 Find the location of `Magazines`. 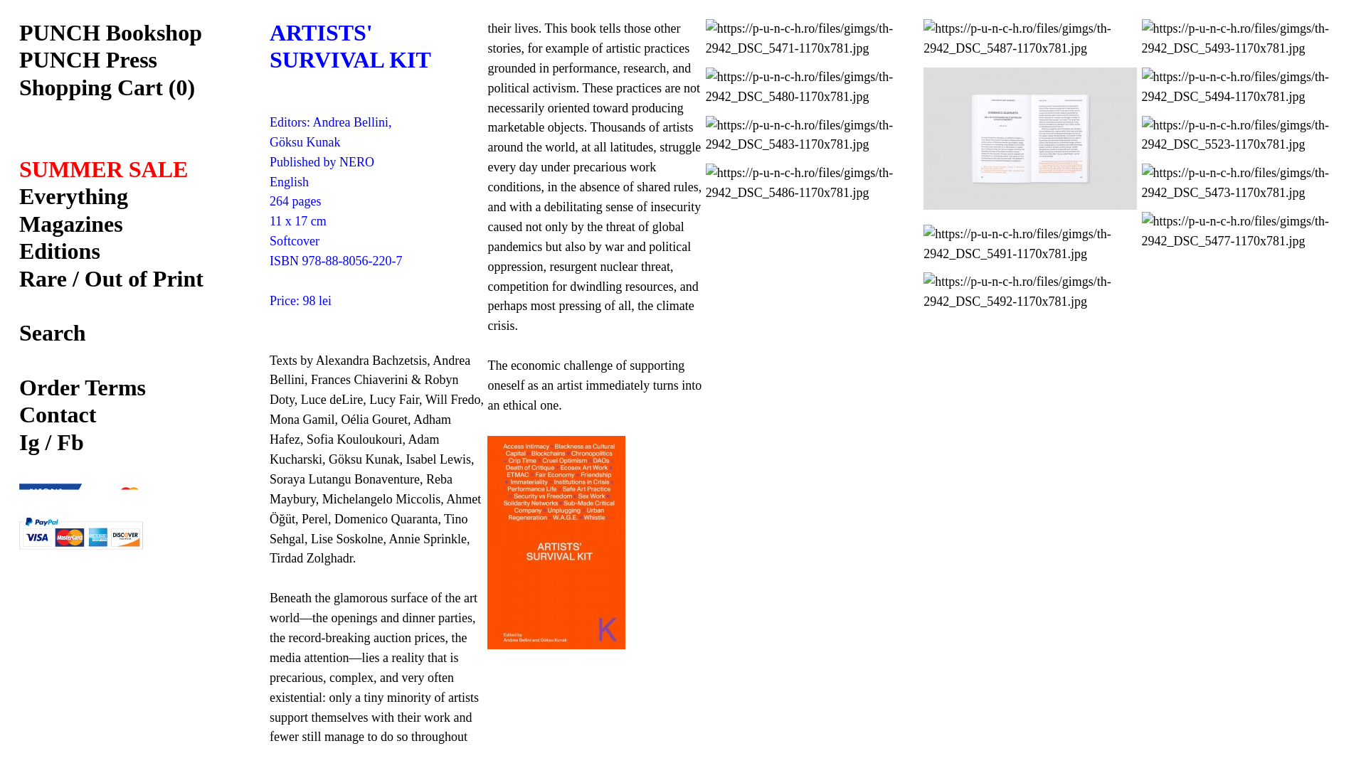

Magazines is located at coordinates (70, 223).